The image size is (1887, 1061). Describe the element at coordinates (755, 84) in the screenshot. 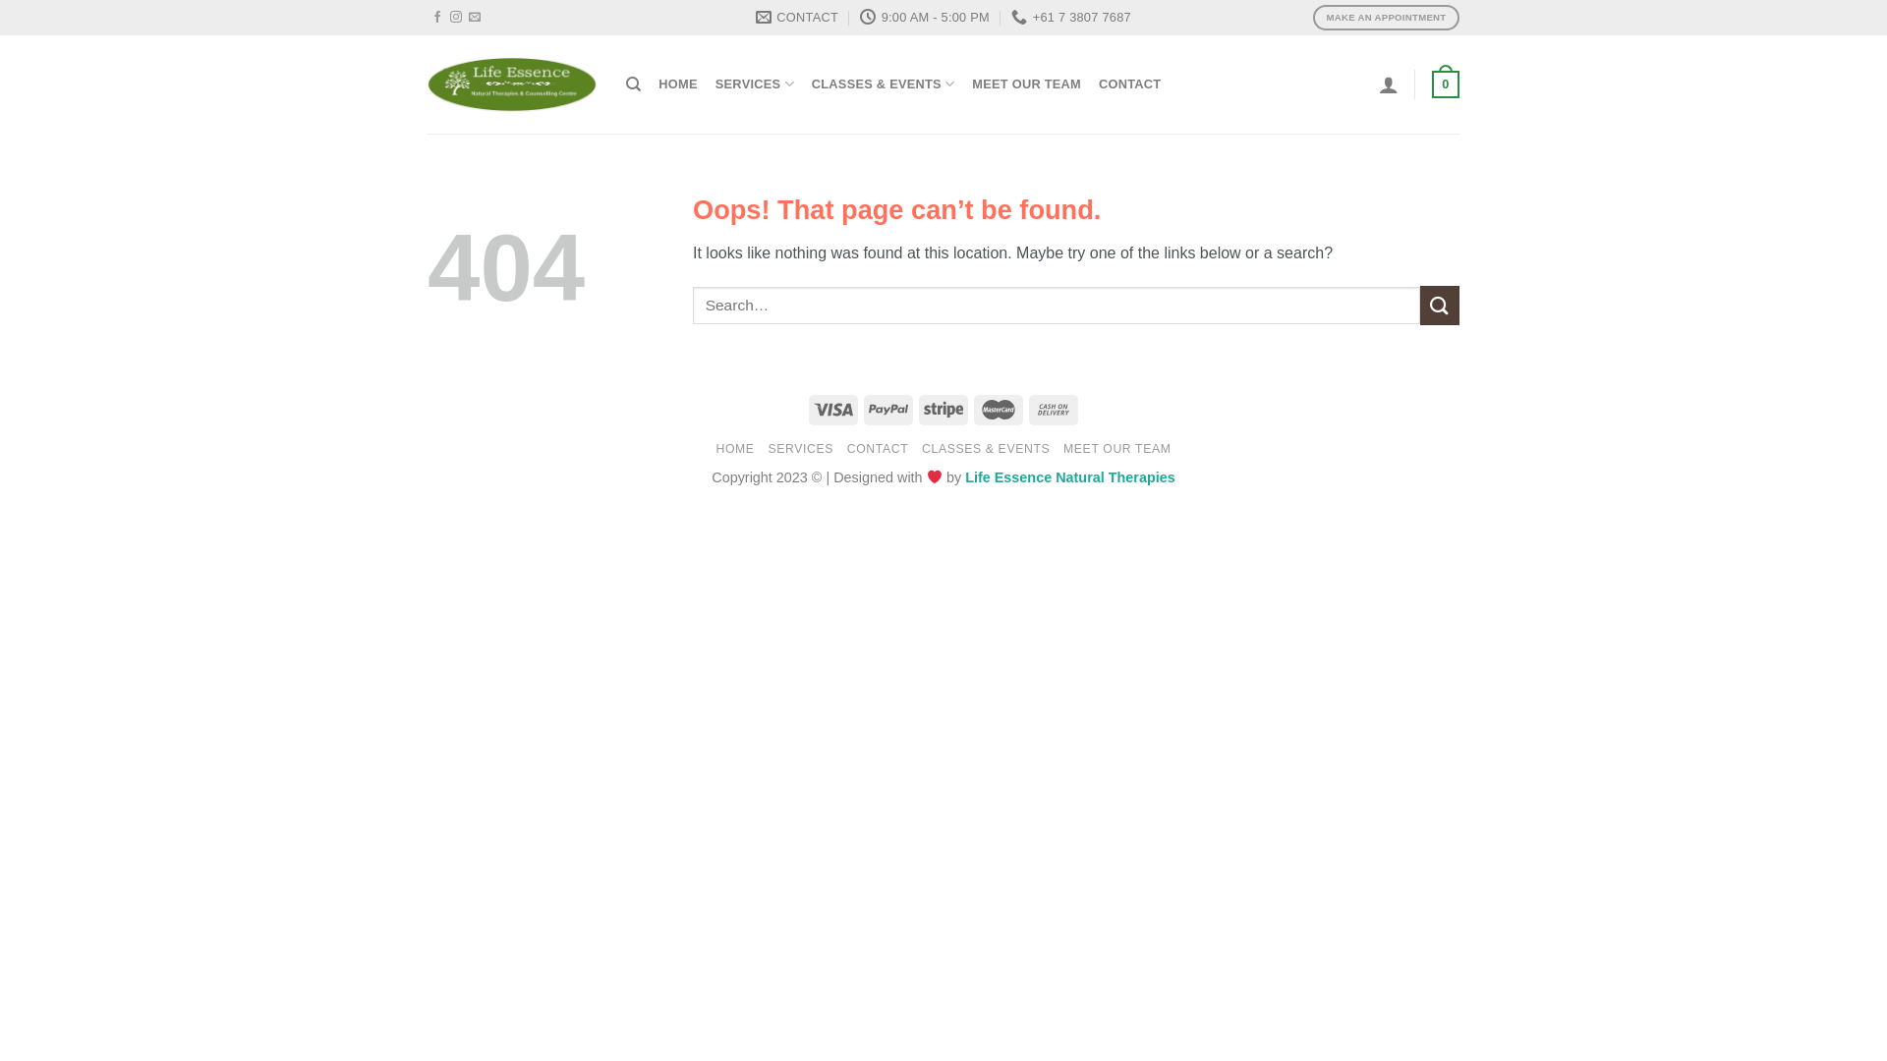

I see `SERVICES` at that location.